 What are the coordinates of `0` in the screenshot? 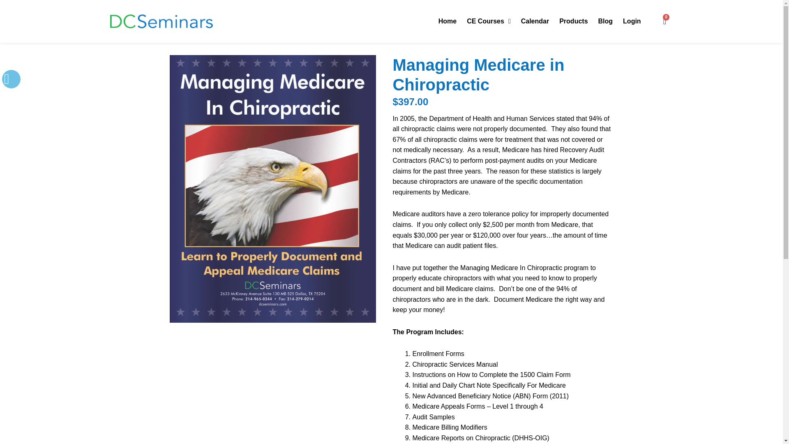 It's located at (664, 21).